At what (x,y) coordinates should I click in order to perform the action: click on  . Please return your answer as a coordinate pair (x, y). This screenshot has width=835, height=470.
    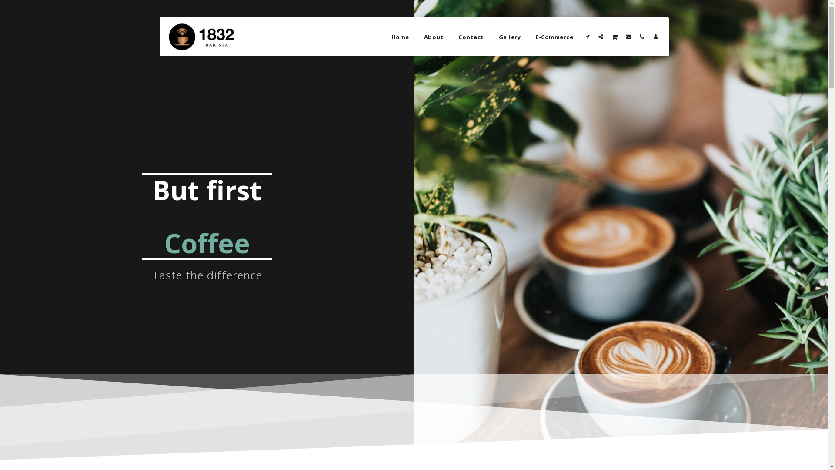
    Looking at the image, I should click on (655, 37).